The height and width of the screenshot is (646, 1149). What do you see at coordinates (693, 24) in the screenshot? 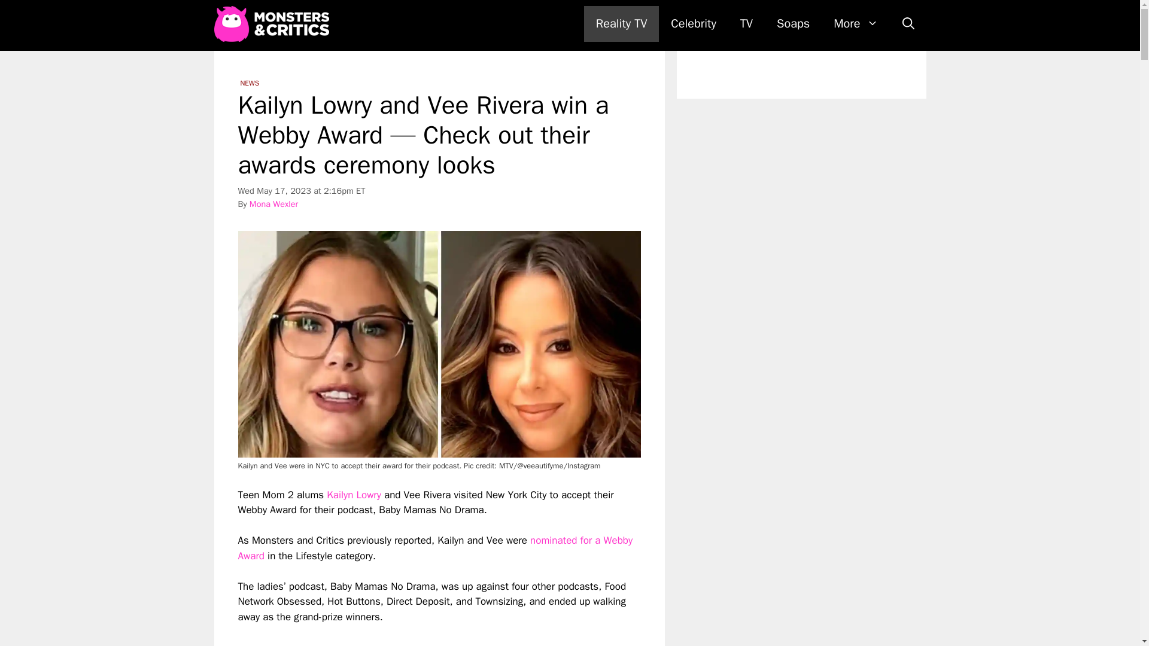
I see `Celebrity` at bounding box center [693, 24].